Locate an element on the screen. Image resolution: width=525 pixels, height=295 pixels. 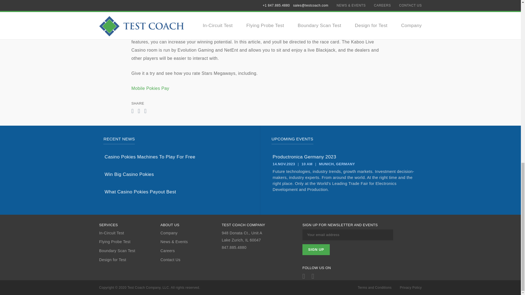
Company is located at coordinates (191, 233).